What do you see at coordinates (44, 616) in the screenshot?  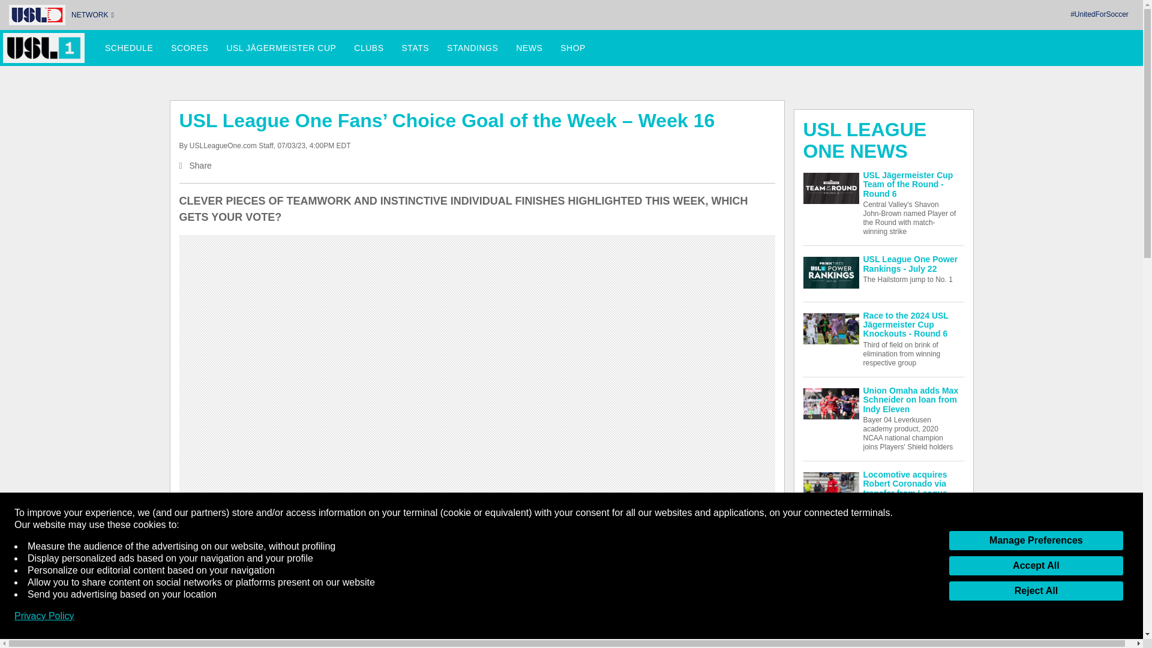 I see `Privacy Policy` at bounding box center [44, 616].